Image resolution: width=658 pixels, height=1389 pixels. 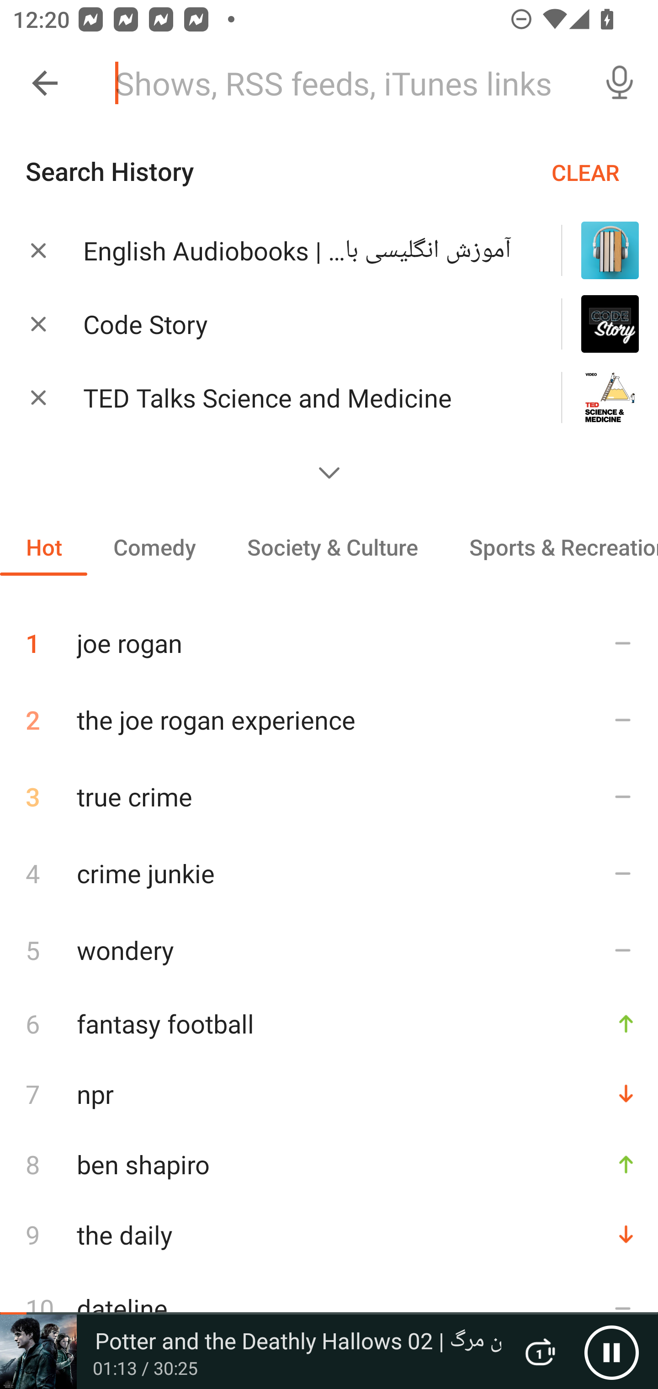 What do you see at coordinates (45, 83) in the screenshot?
I see `Collapse` at bounding box center [45, 83].